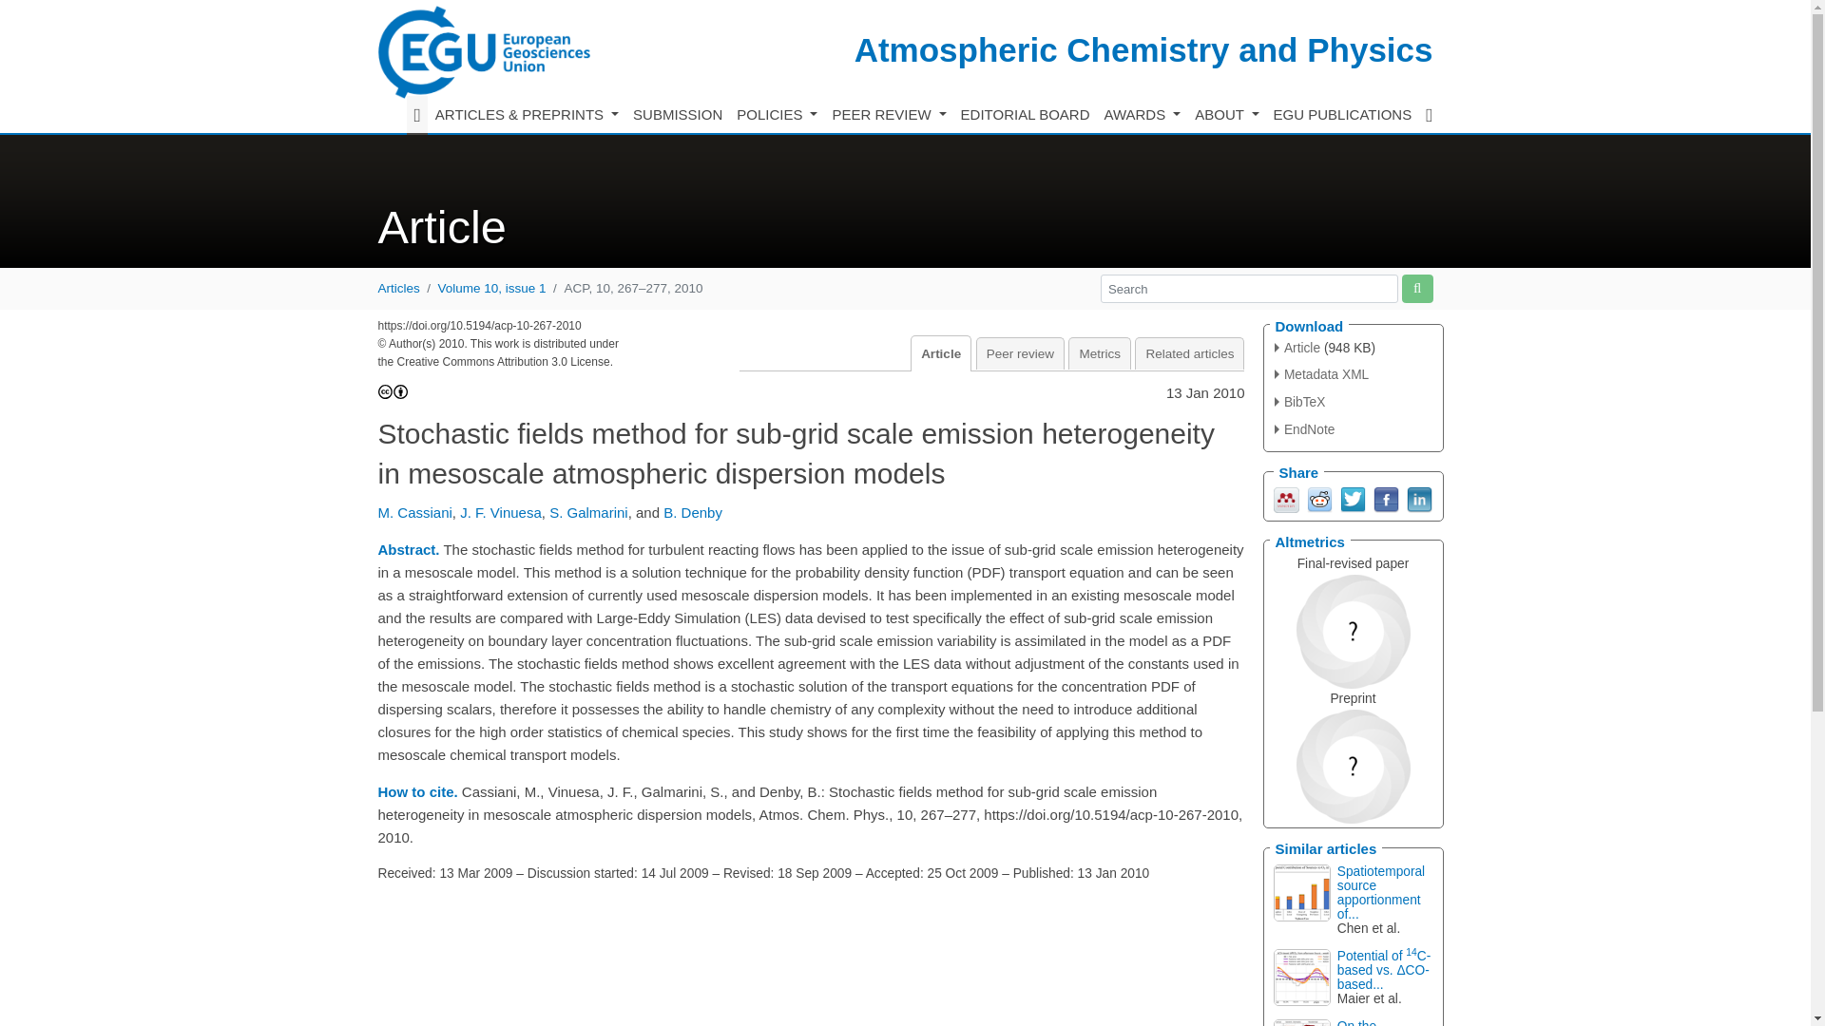  Describe the element at coordinates (1352, 498) in the screenshot. I see `Twitter` at that location.